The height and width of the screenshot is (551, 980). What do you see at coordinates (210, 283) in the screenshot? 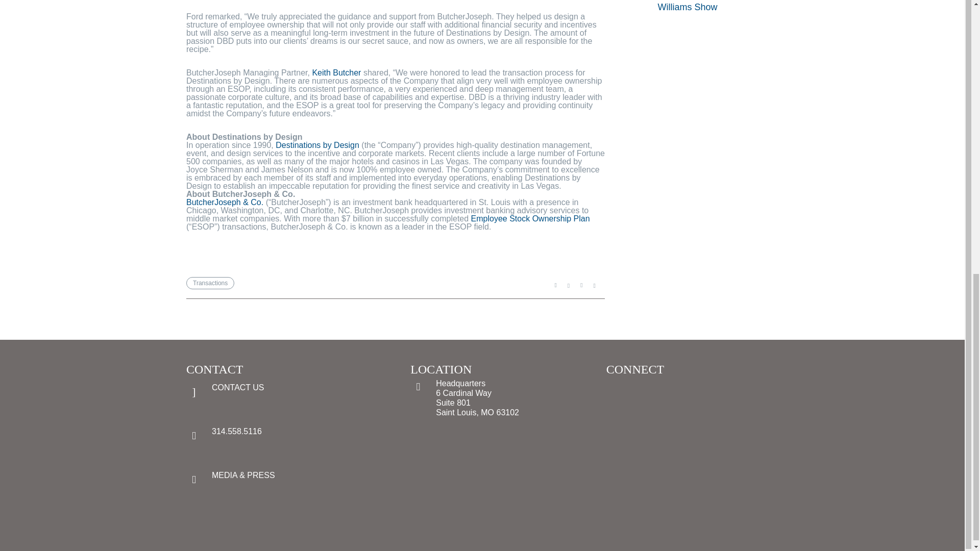
I see `Transactions` at bounding box center [210, 283].